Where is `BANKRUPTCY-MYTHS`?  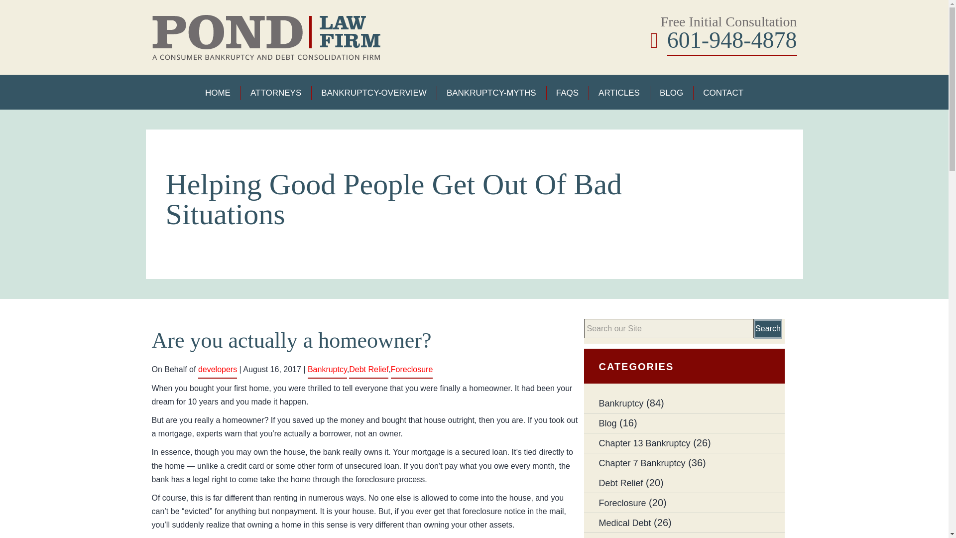
BANKRUPTCY-MYTHS is located at coordinates (491, 93).